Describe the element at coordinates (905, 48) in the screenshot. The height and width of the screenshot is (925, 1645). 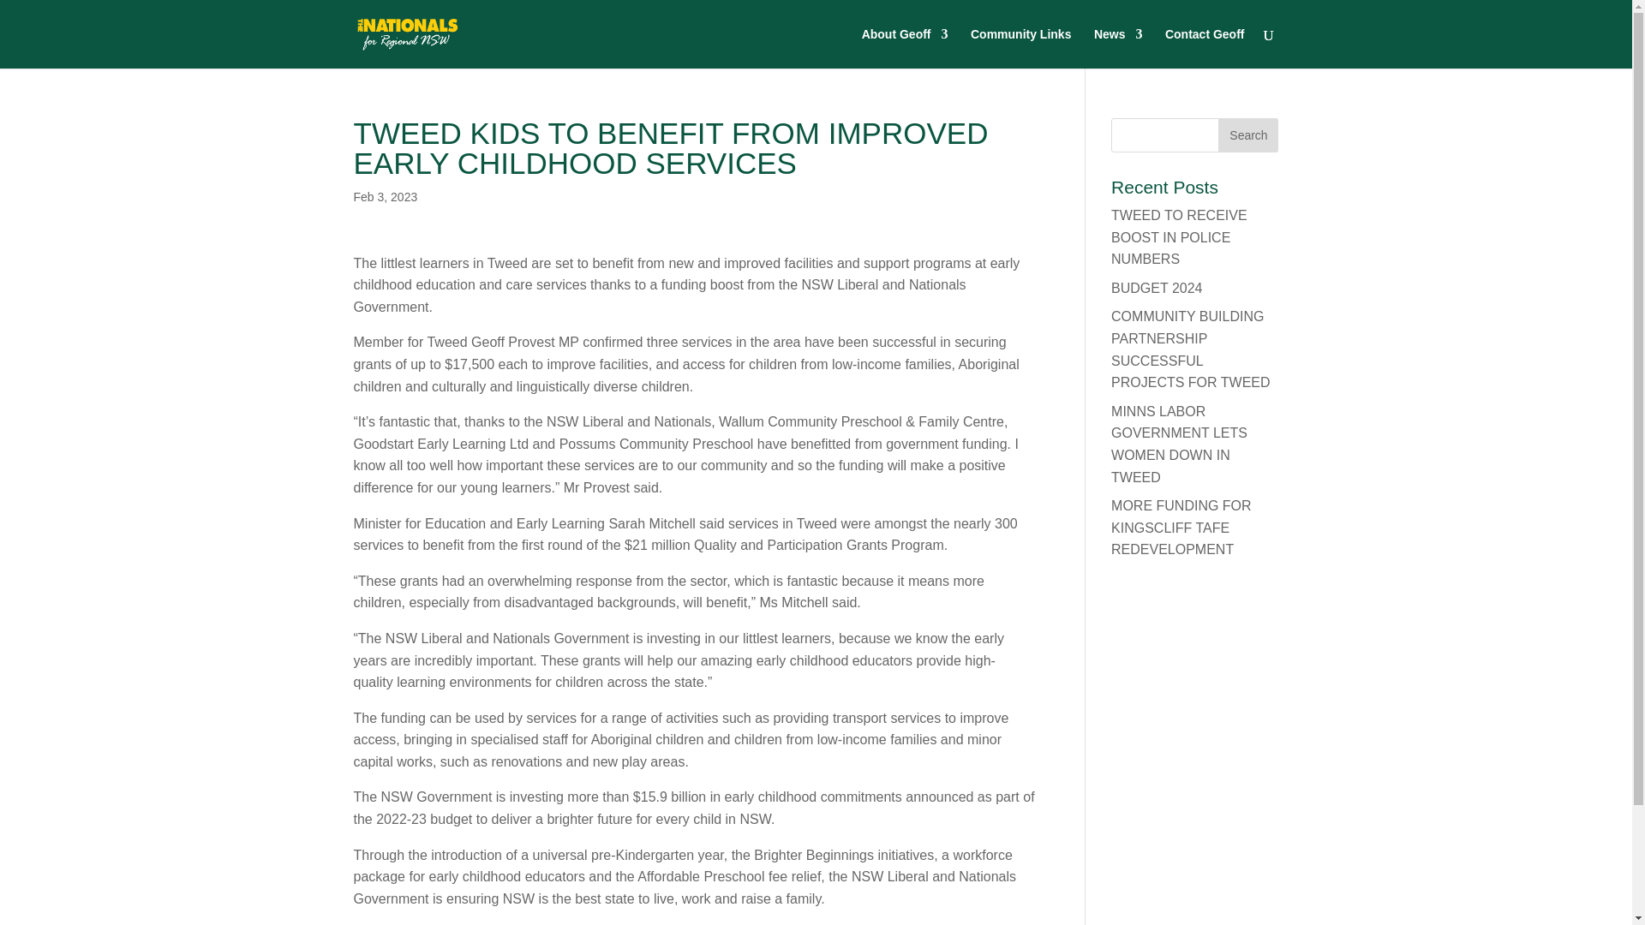
I see `About Geoff` at that location.